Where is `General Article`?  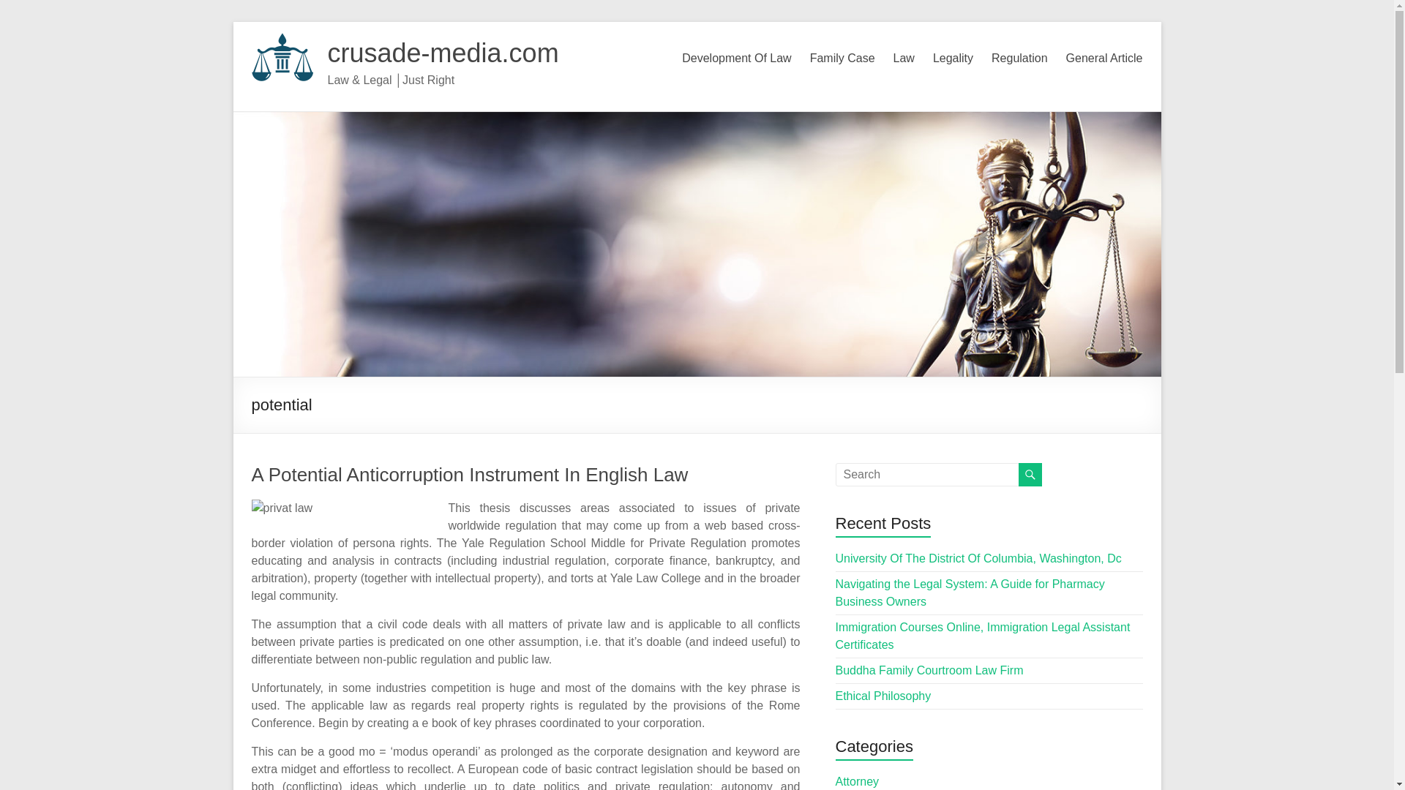
General Article is located at coordinates (1105, 59).